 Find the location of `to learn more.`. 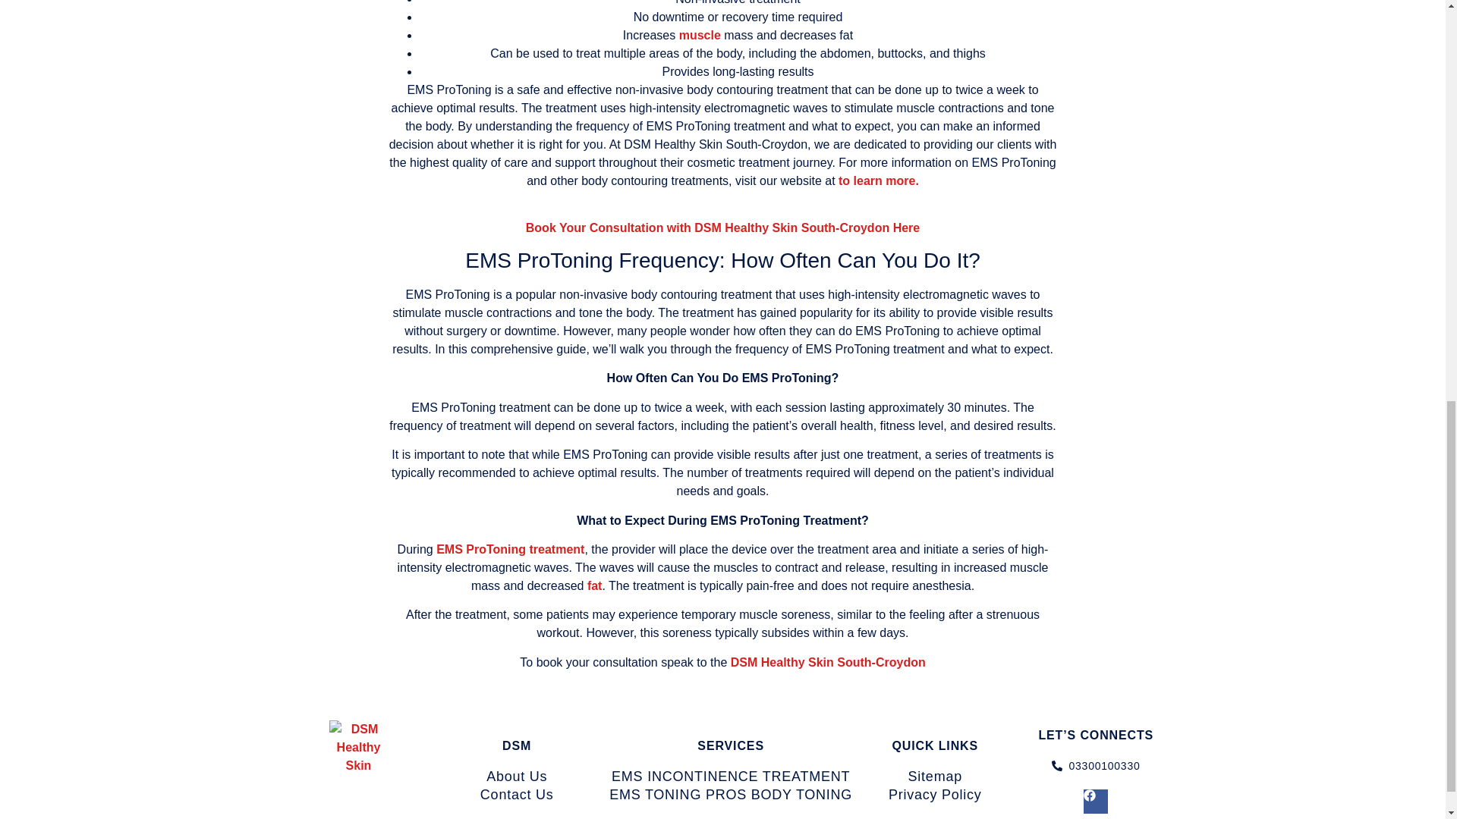

to learn more. is located at coordinates (879, 180).